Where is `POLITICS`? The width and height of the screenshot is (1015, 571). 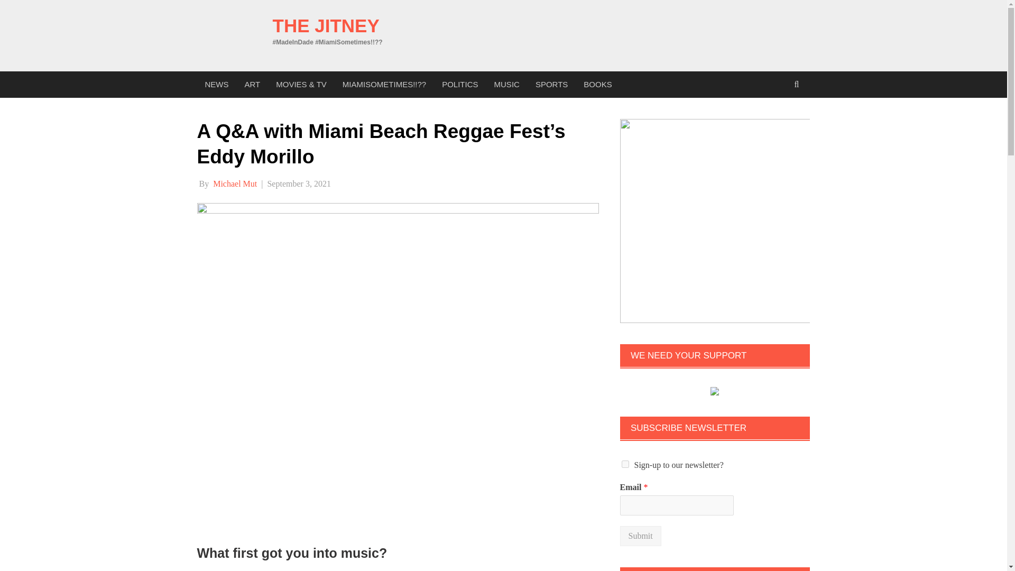 POLITICS is located at coordinates (460, 85).